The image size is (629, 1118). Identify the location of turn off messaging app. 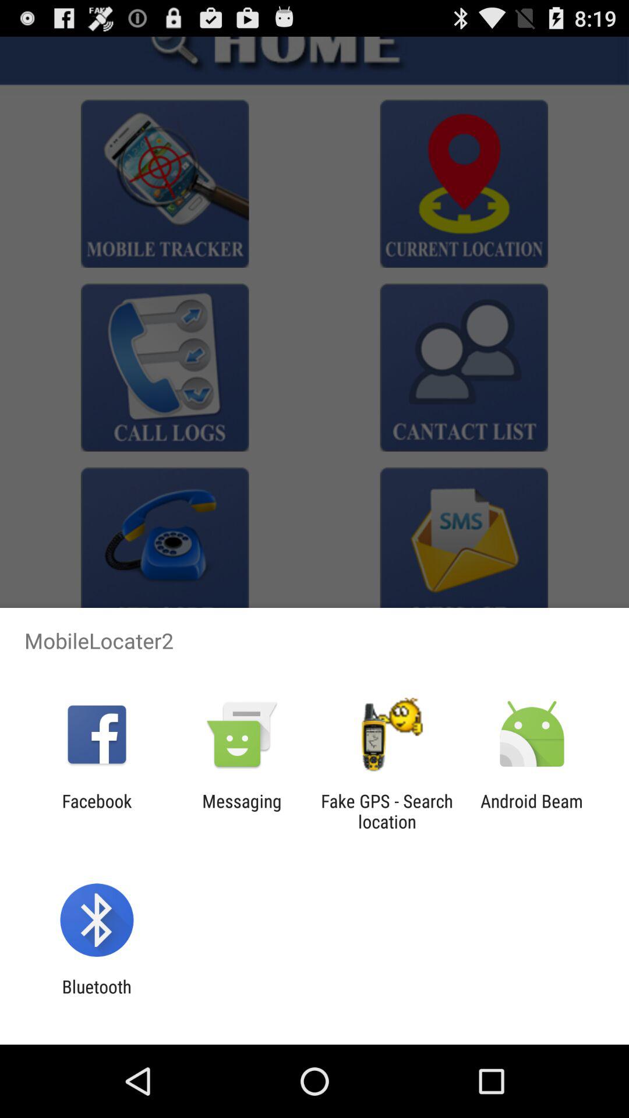
(242, 811).